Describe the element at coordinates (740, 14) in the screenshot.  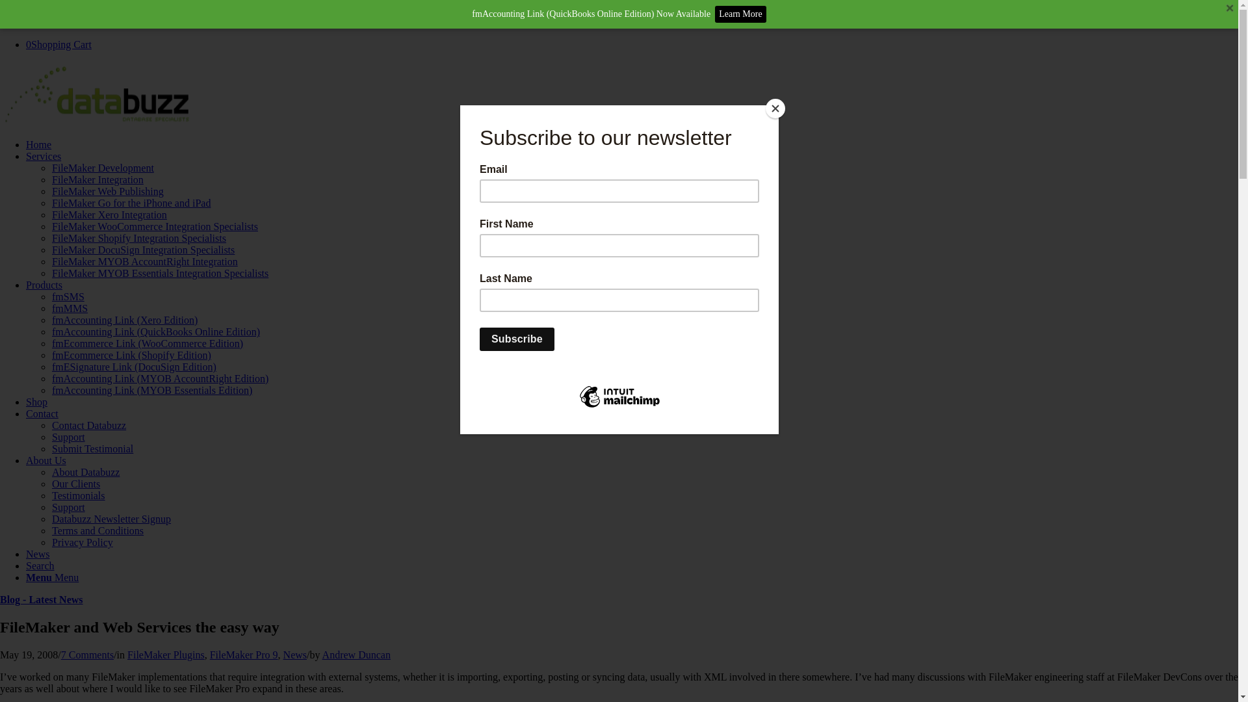
I see `Learn More` at that location.